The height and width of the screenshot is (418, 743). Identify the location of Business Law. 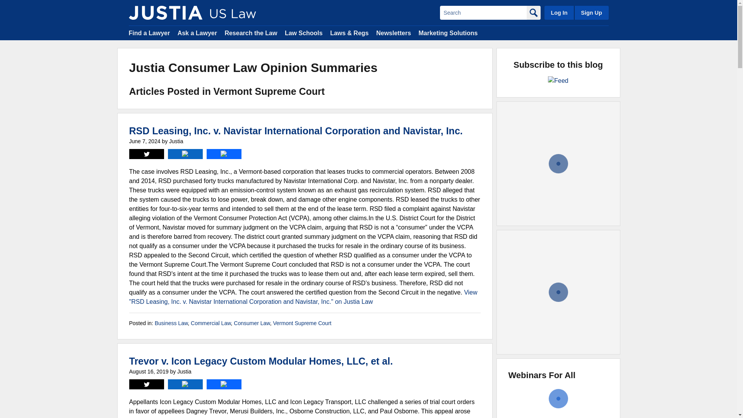
(171, 323).